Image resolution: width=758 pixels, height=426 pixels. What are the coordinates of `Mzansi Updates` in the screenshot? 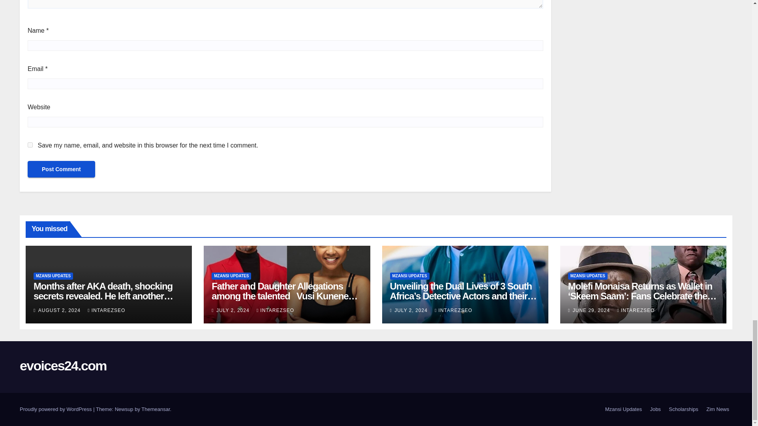 It's located at (623, 409).